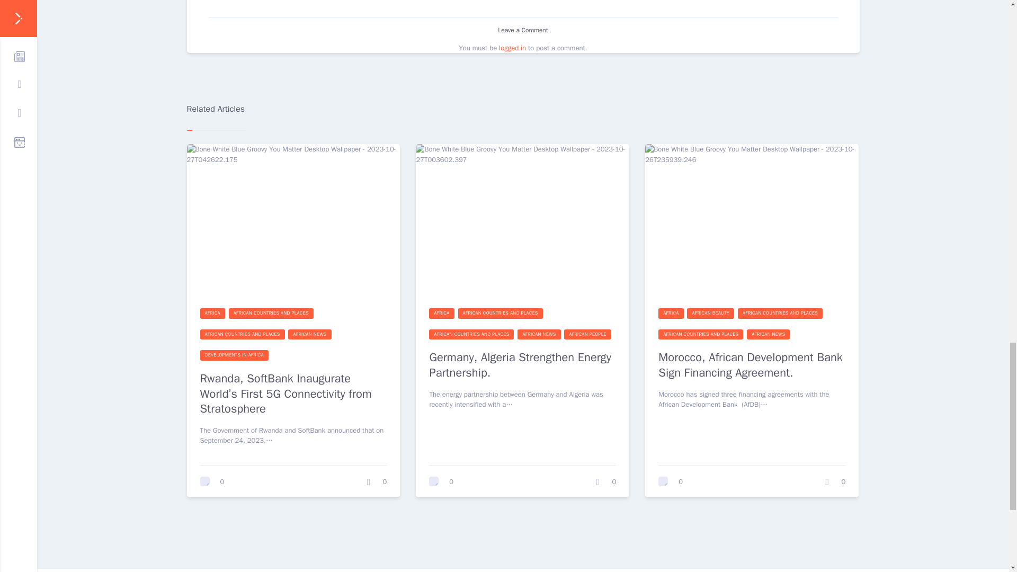  I want to click on All posts from African Countries and Places, so click(471, 335).